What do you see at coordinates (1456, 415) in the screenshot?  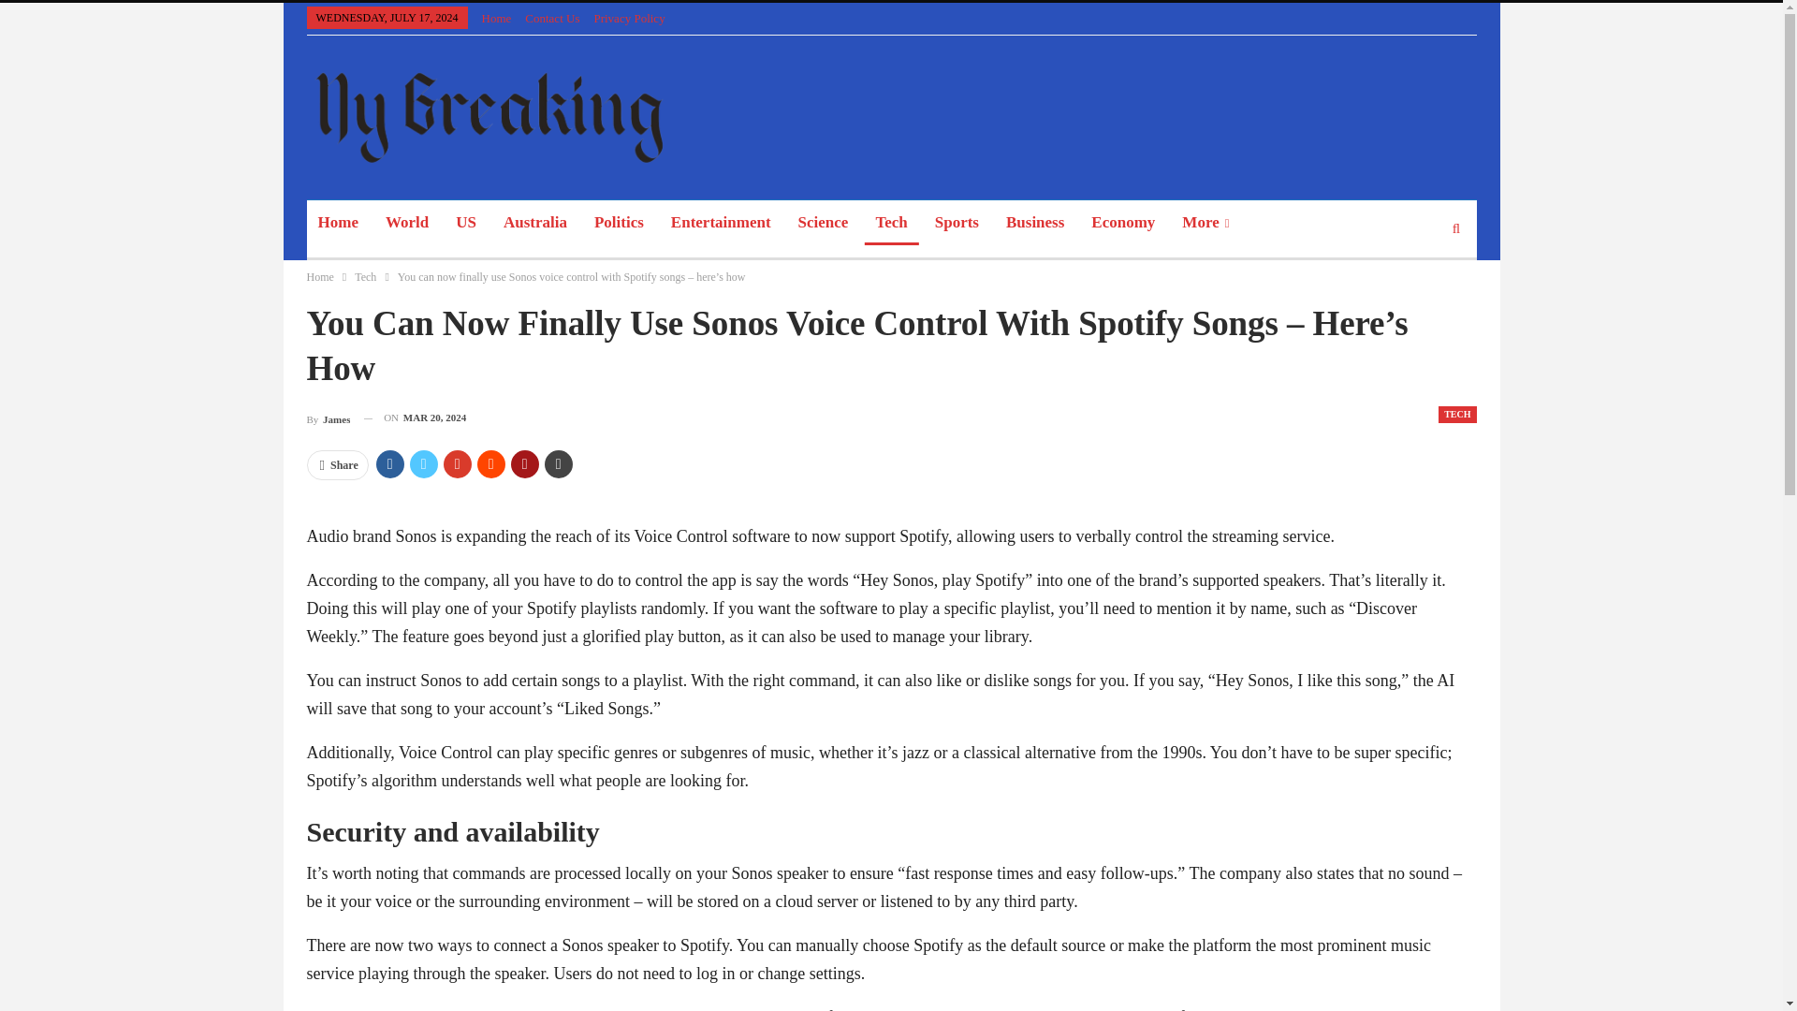 I see `TECH` at bounding box center [1456, 415].